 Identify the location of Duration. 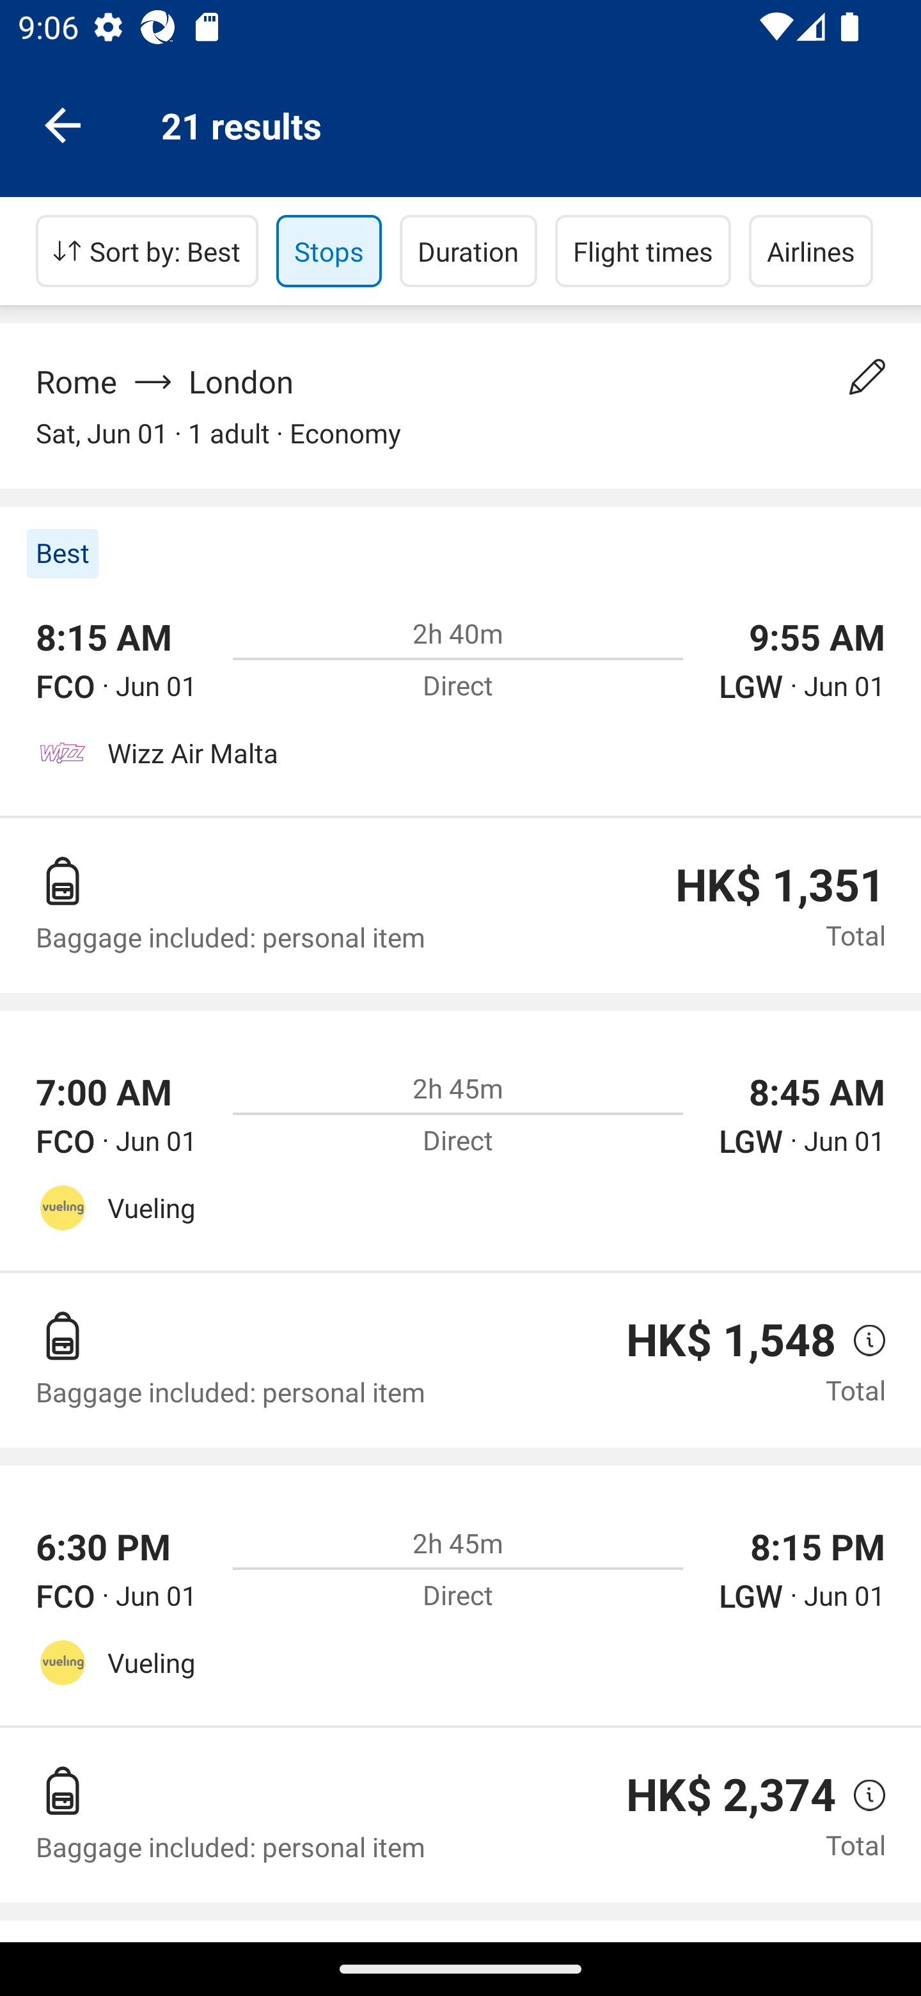
(468, 251).